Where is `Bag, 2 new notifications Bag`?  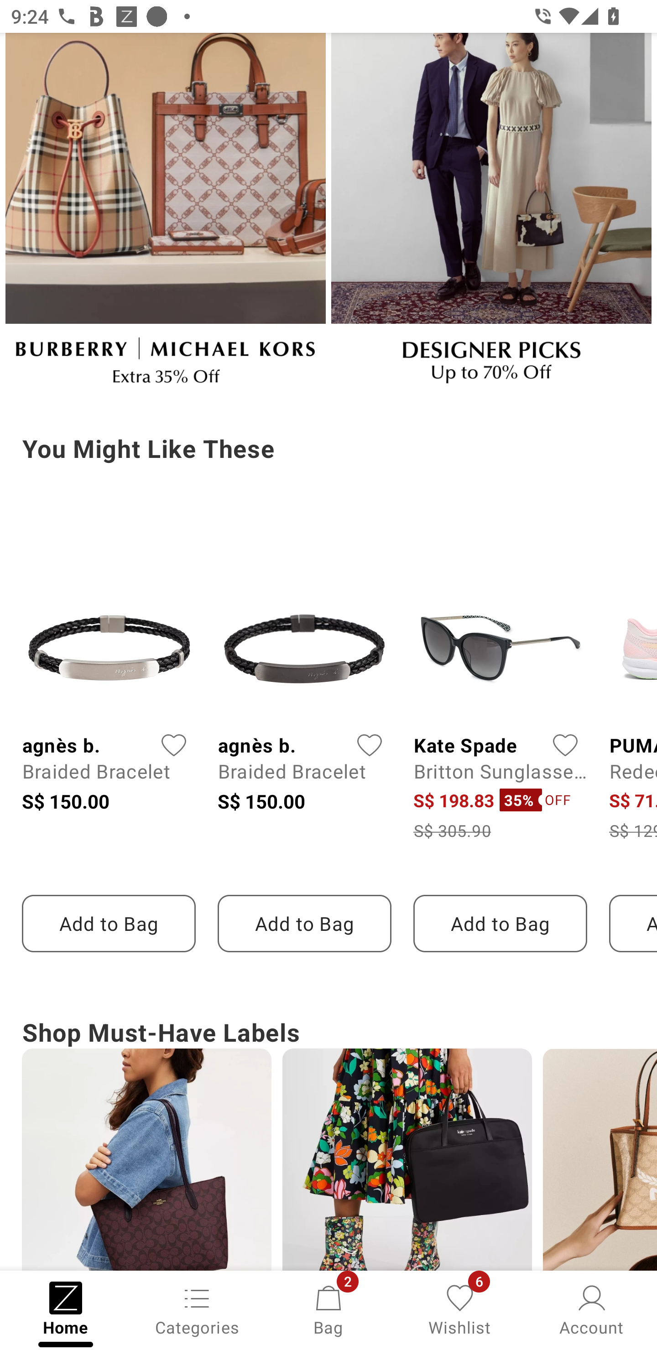
Bag, 2 new notifications Bag is located at coordinates (328, 1309).